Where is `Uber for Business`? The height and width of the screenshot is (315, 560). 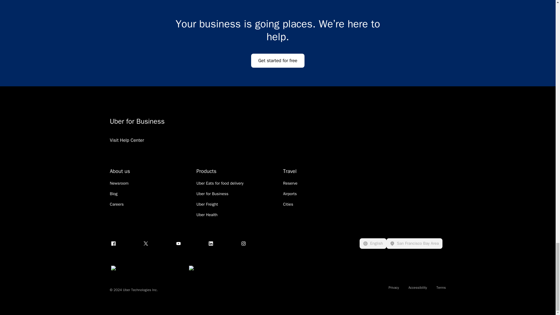 Uber for Business is located at coordinates (212, 194).